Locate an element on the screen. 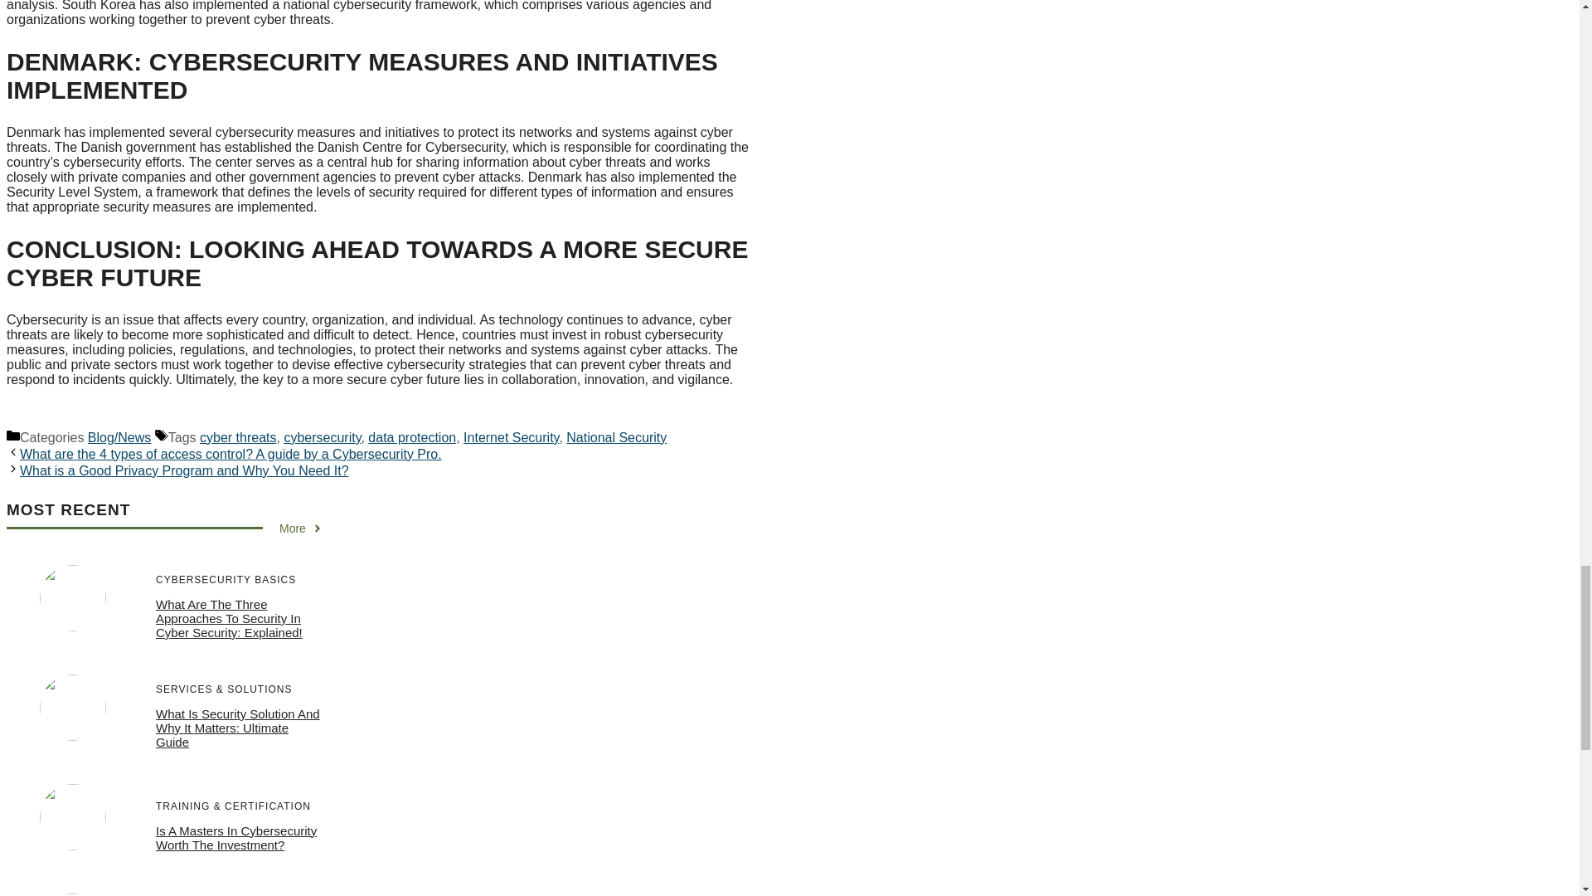 The width and height of the screenshot is (1592, 896). What Is Security Solution And Why It Matters: Ultimate Guide is located at coordinates (237, 728).